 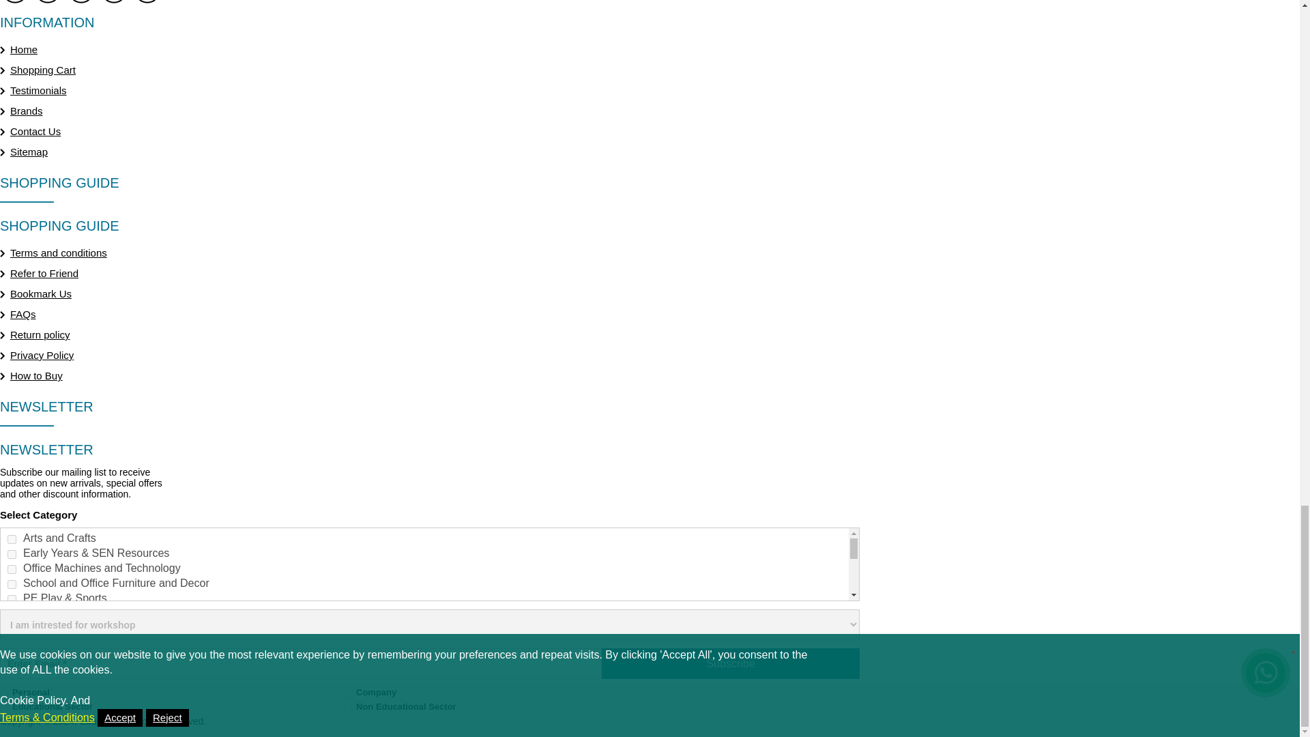 I want to click on 1, so click(x=4, y=693).